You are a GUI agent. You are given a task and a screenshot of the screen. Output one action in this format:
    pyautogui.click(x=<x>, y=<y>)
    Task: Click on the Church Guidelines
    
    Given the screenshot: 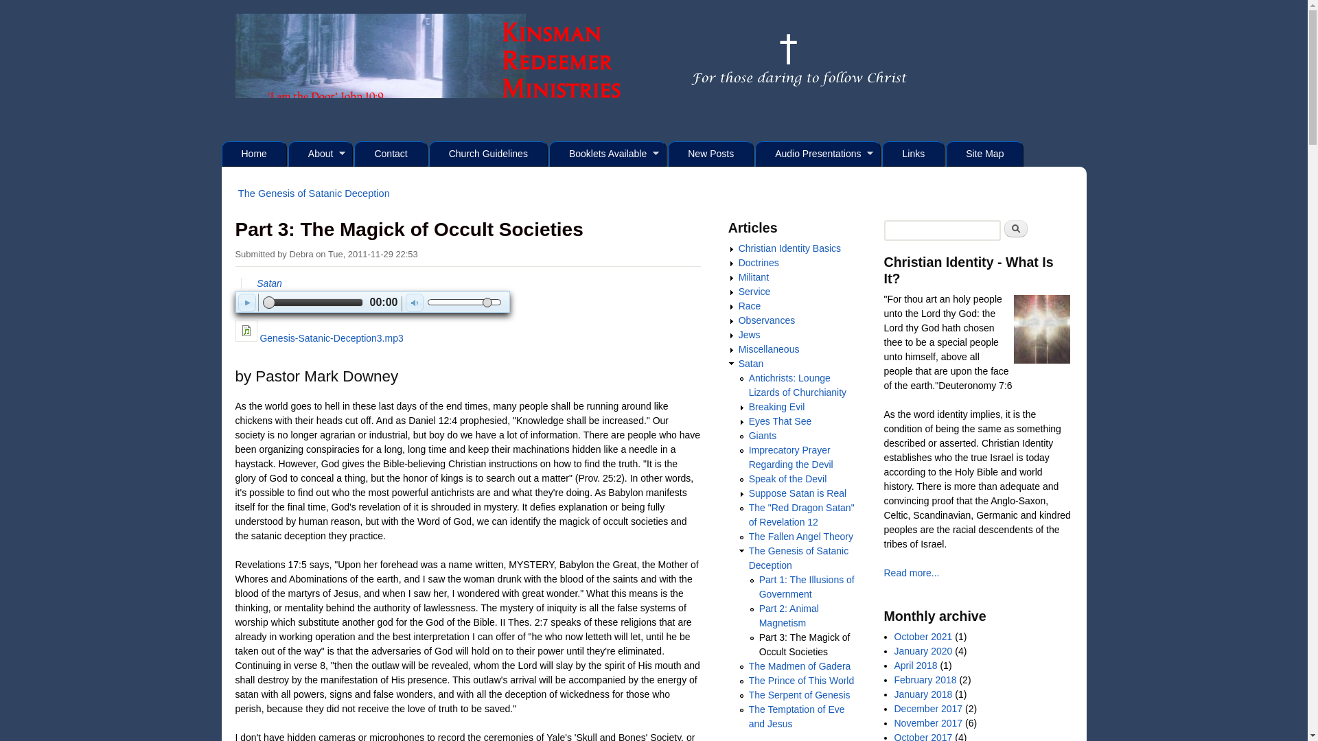 What is the action you would take?
    pyautogui.click(x=489, y=154)
    